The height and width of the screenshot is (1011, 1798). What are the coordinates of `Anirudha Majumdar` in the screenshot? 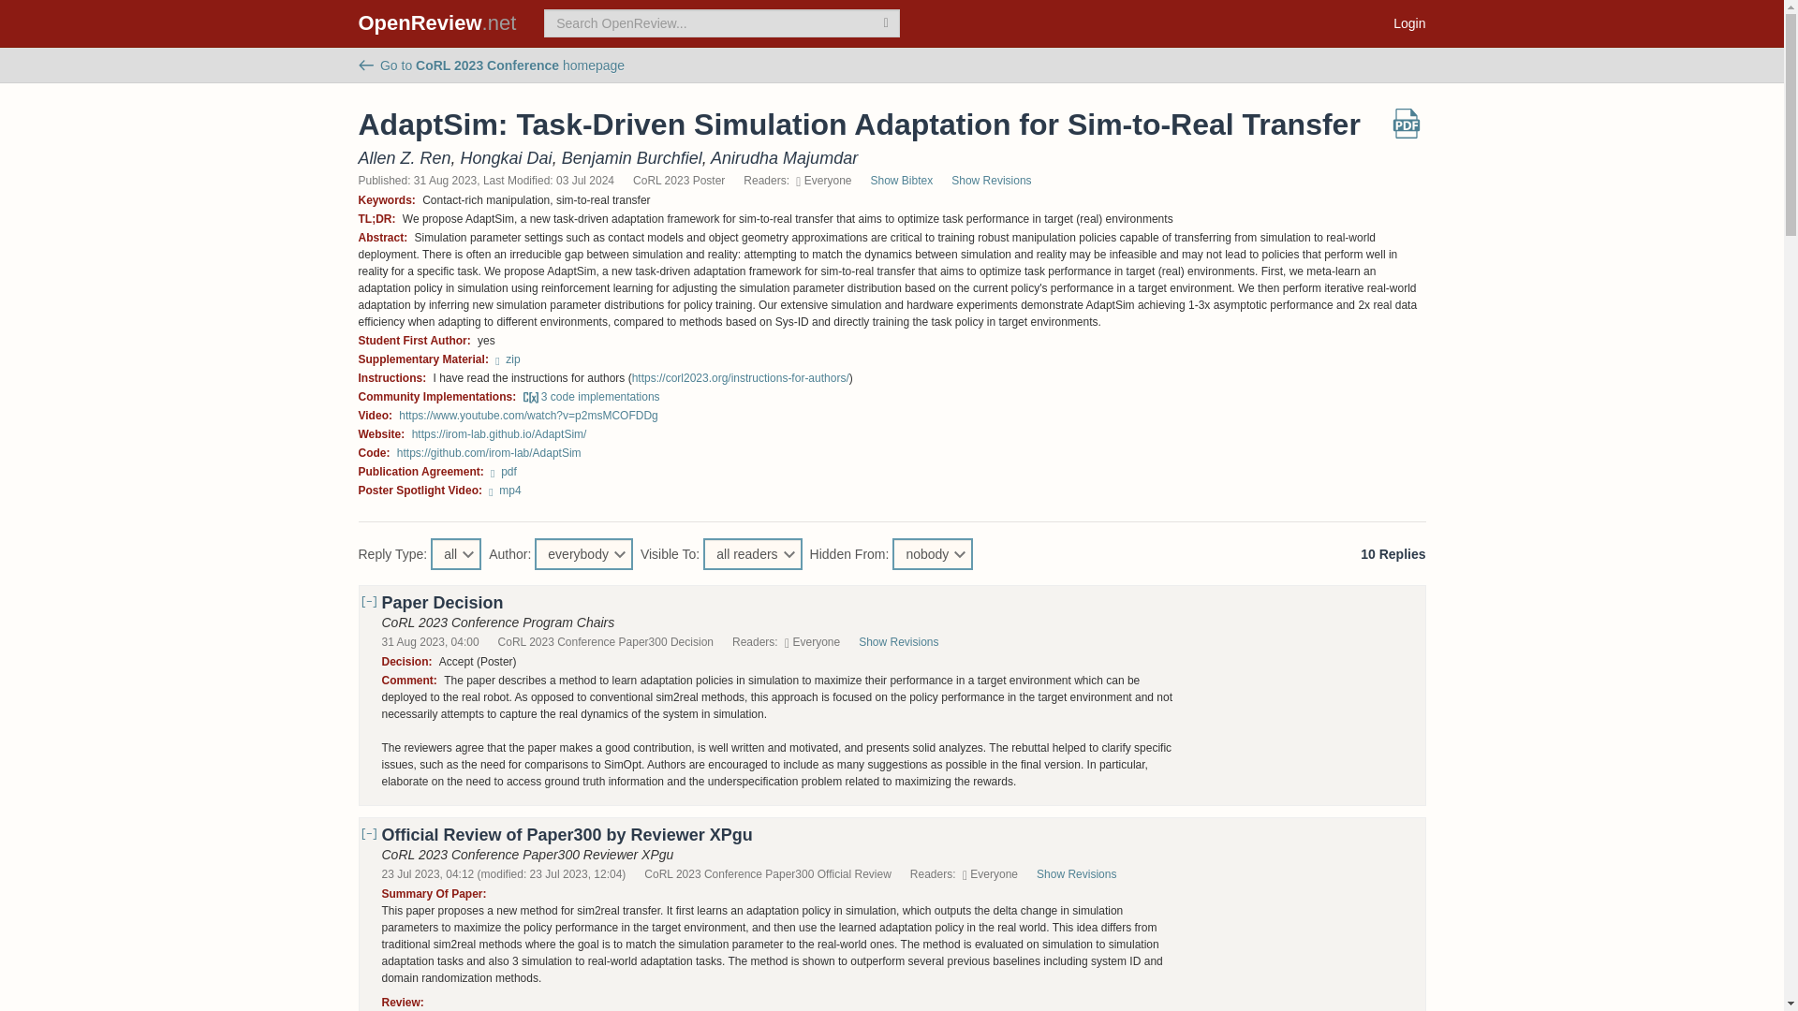 It's located at (783, 157).